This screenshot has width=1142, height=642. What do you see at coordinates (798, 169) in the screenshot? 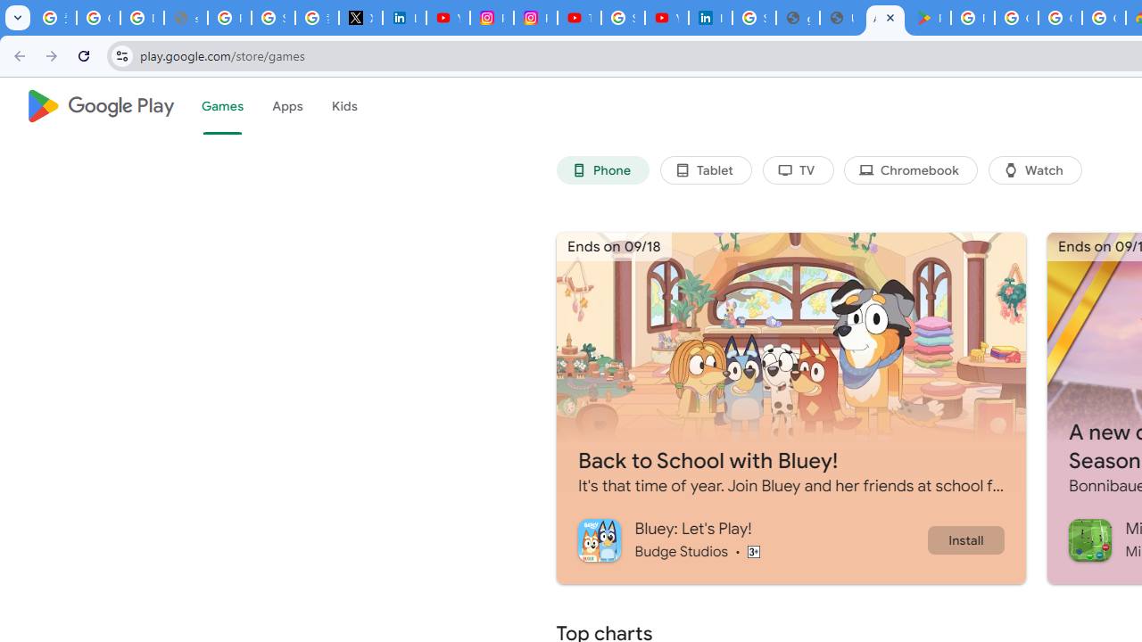
I see `TV` at bounding box center [798, 169].